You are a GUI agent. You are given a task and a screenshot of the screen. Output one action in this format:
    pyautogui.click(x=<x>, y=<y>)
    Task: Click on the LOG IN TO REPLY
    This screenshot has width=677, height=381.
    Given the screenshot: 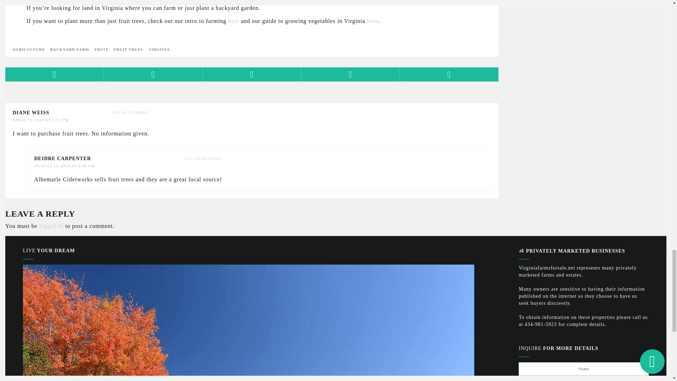 What is the action you would take?
    pyautogui.click(x=203, y=158)
    